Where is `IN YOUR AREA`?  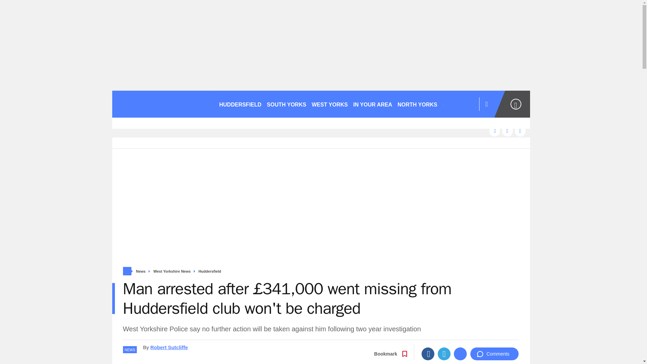 IN YOUR AREA is located at coordinates (373, 104).